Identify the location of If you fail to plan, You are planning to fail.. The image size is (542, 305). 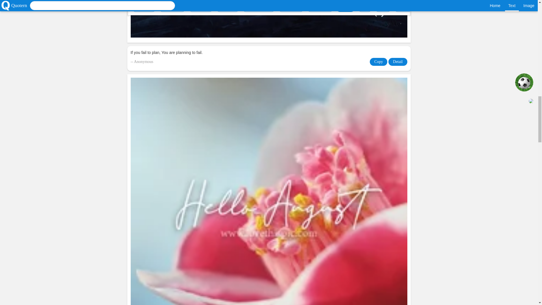
(269, 53).